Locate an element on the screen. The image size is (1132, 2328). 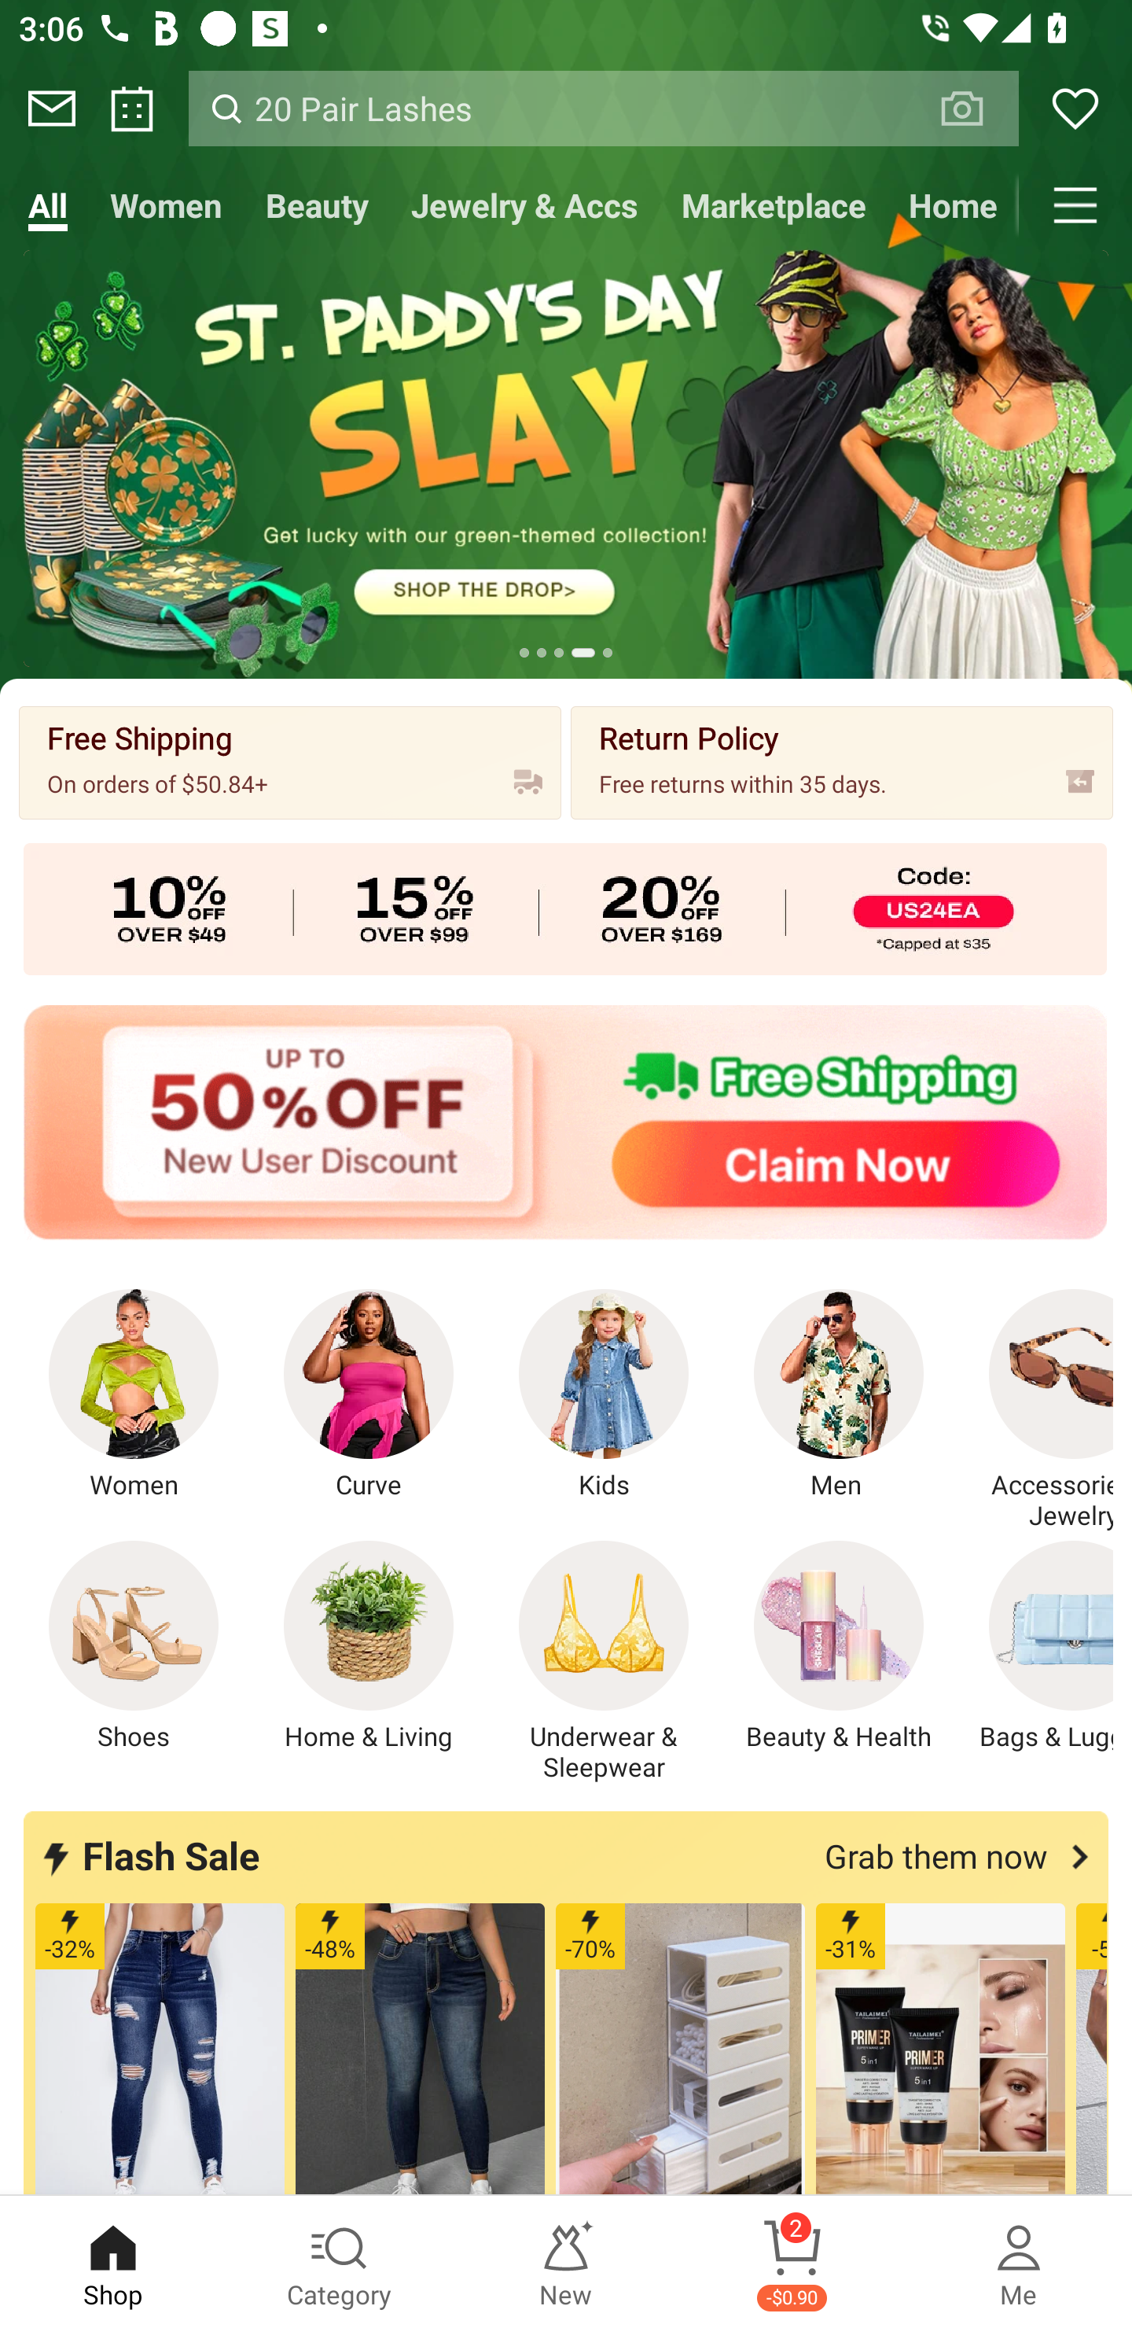
Home is located at coordinates (953, 204).